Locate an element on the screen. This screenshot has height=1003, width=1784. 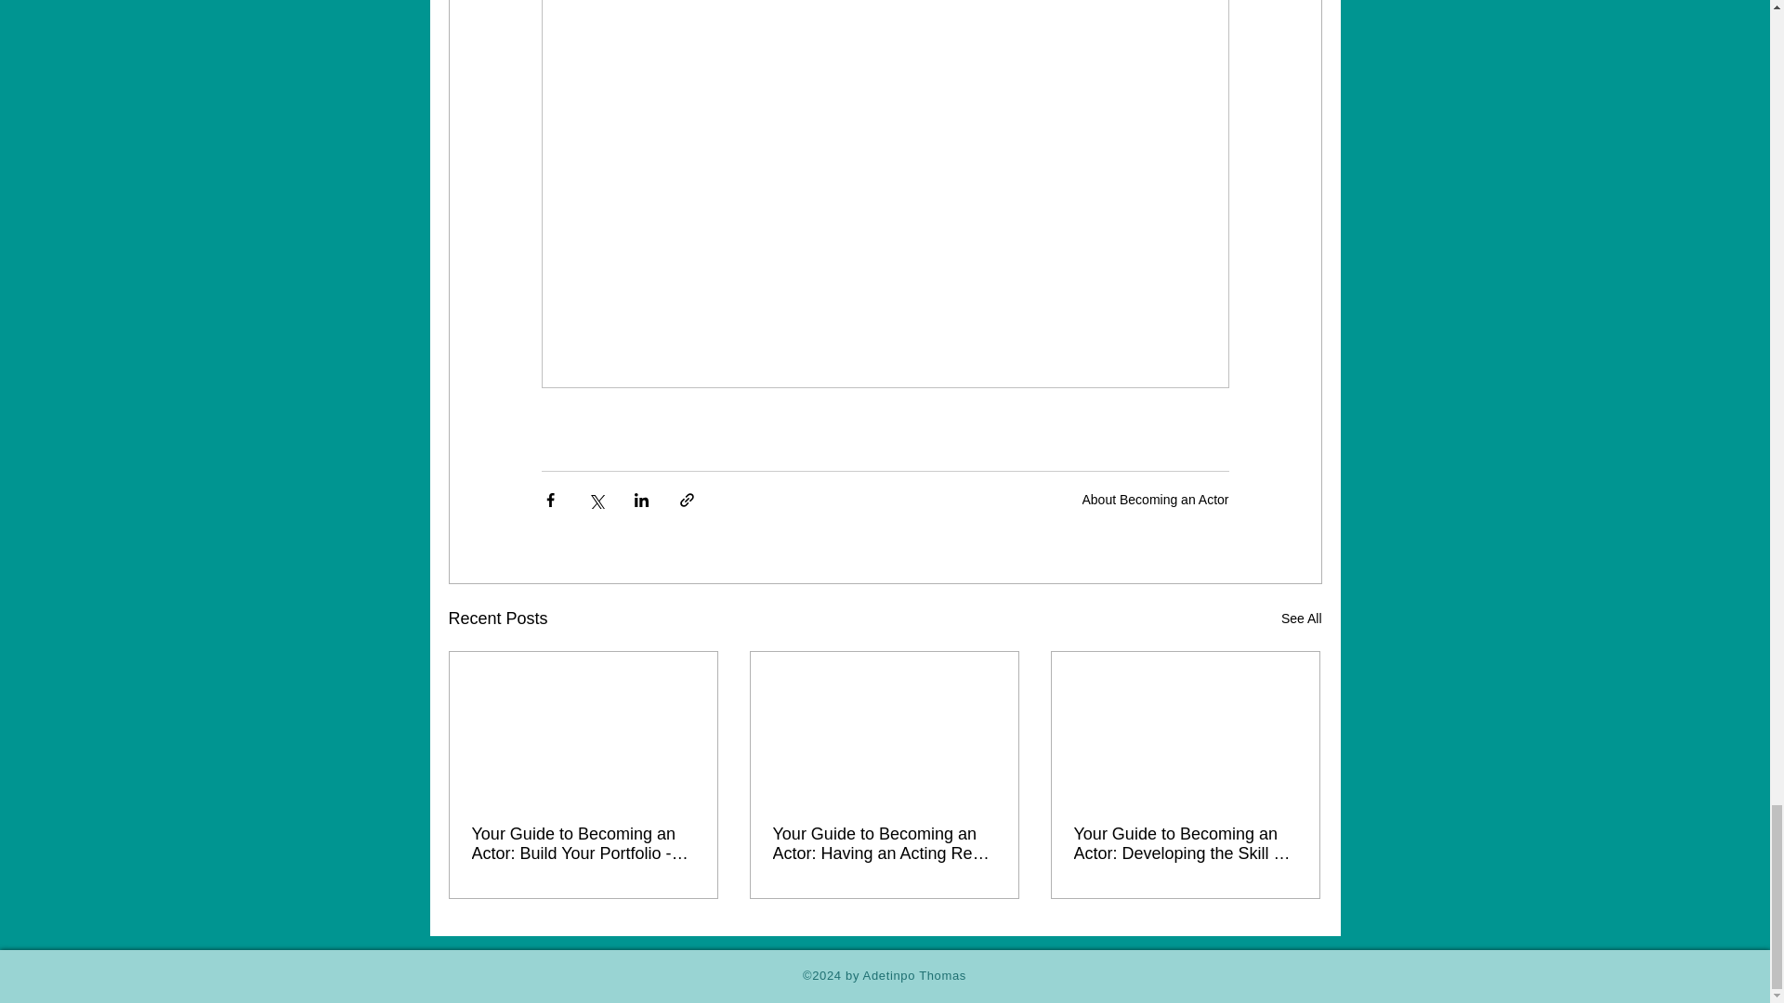
See All is located at coordinates (1301, 619).